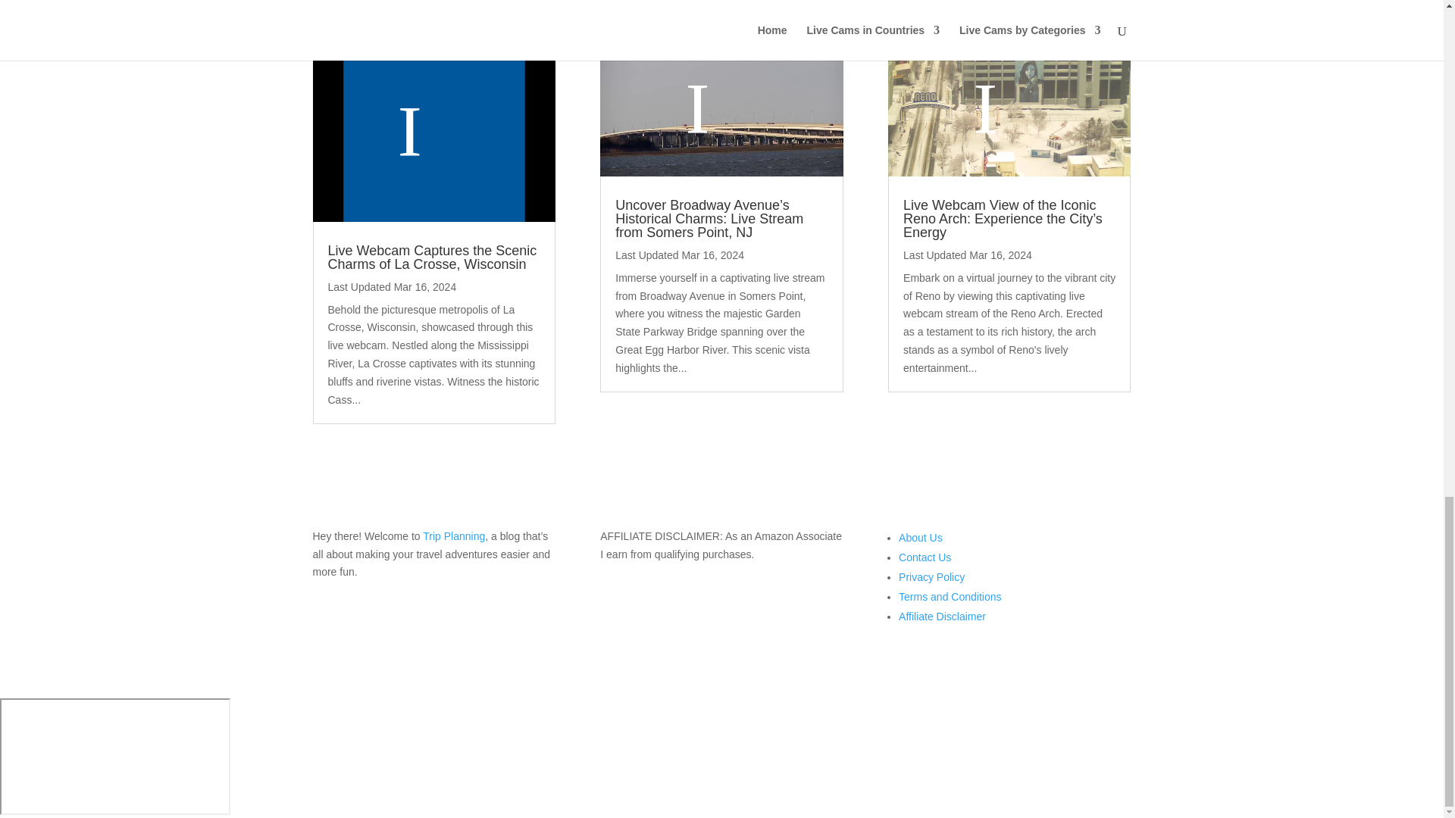  I want to click on Gardens State Parkway Bridge over the Egg Harbor River, so click(721, 108).